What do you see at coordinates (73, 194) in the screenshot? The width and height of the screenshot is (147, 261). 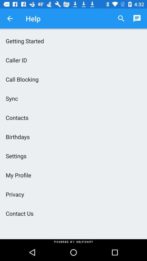 I see `swipe until the privacy icon` at bounding box center [73, 194].